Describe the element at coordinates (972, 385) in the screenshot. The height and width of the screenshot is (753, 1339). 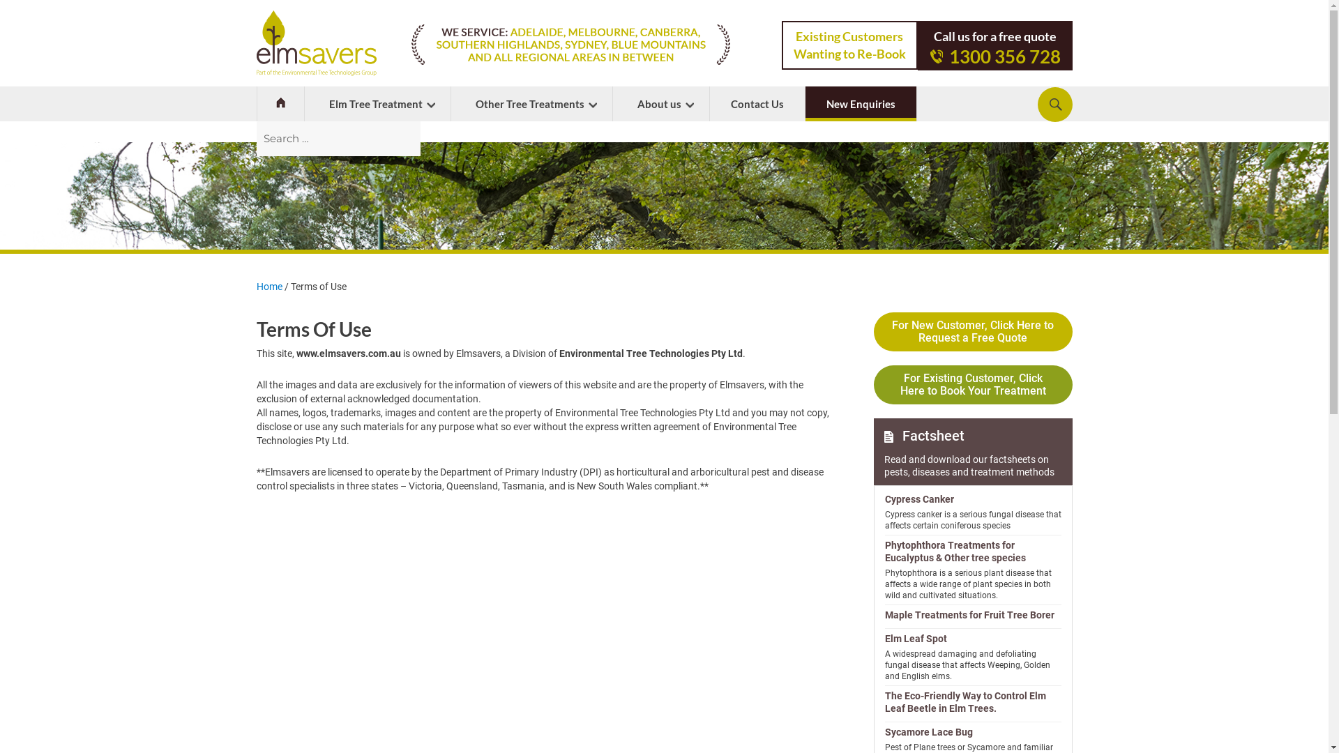
I see `For Existing Customer, Click Here to Book Your Treatment` at that location.